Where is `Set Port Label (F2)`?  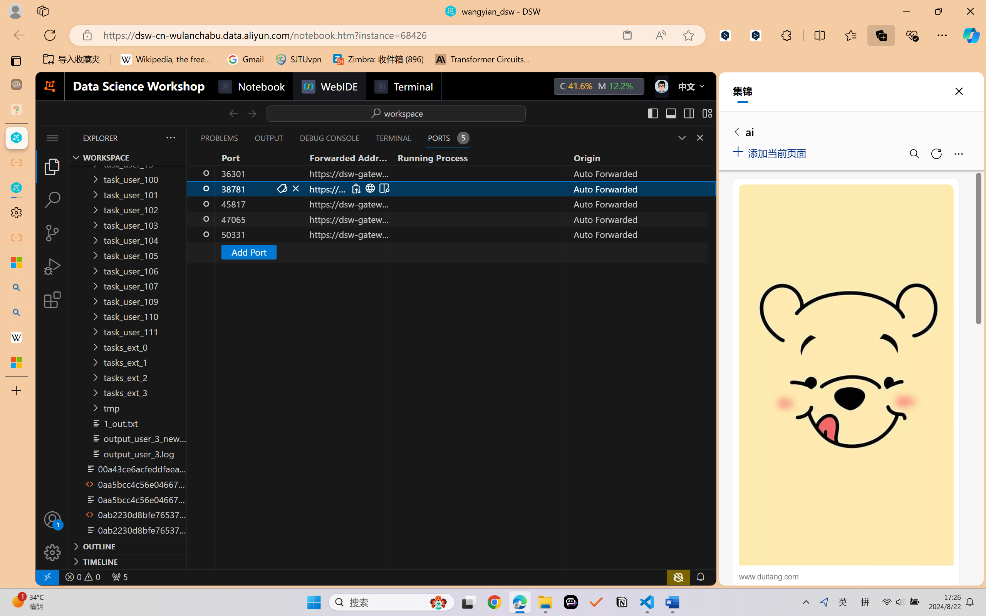 Set Port Label (F2) is located at coordinates (282, 188).